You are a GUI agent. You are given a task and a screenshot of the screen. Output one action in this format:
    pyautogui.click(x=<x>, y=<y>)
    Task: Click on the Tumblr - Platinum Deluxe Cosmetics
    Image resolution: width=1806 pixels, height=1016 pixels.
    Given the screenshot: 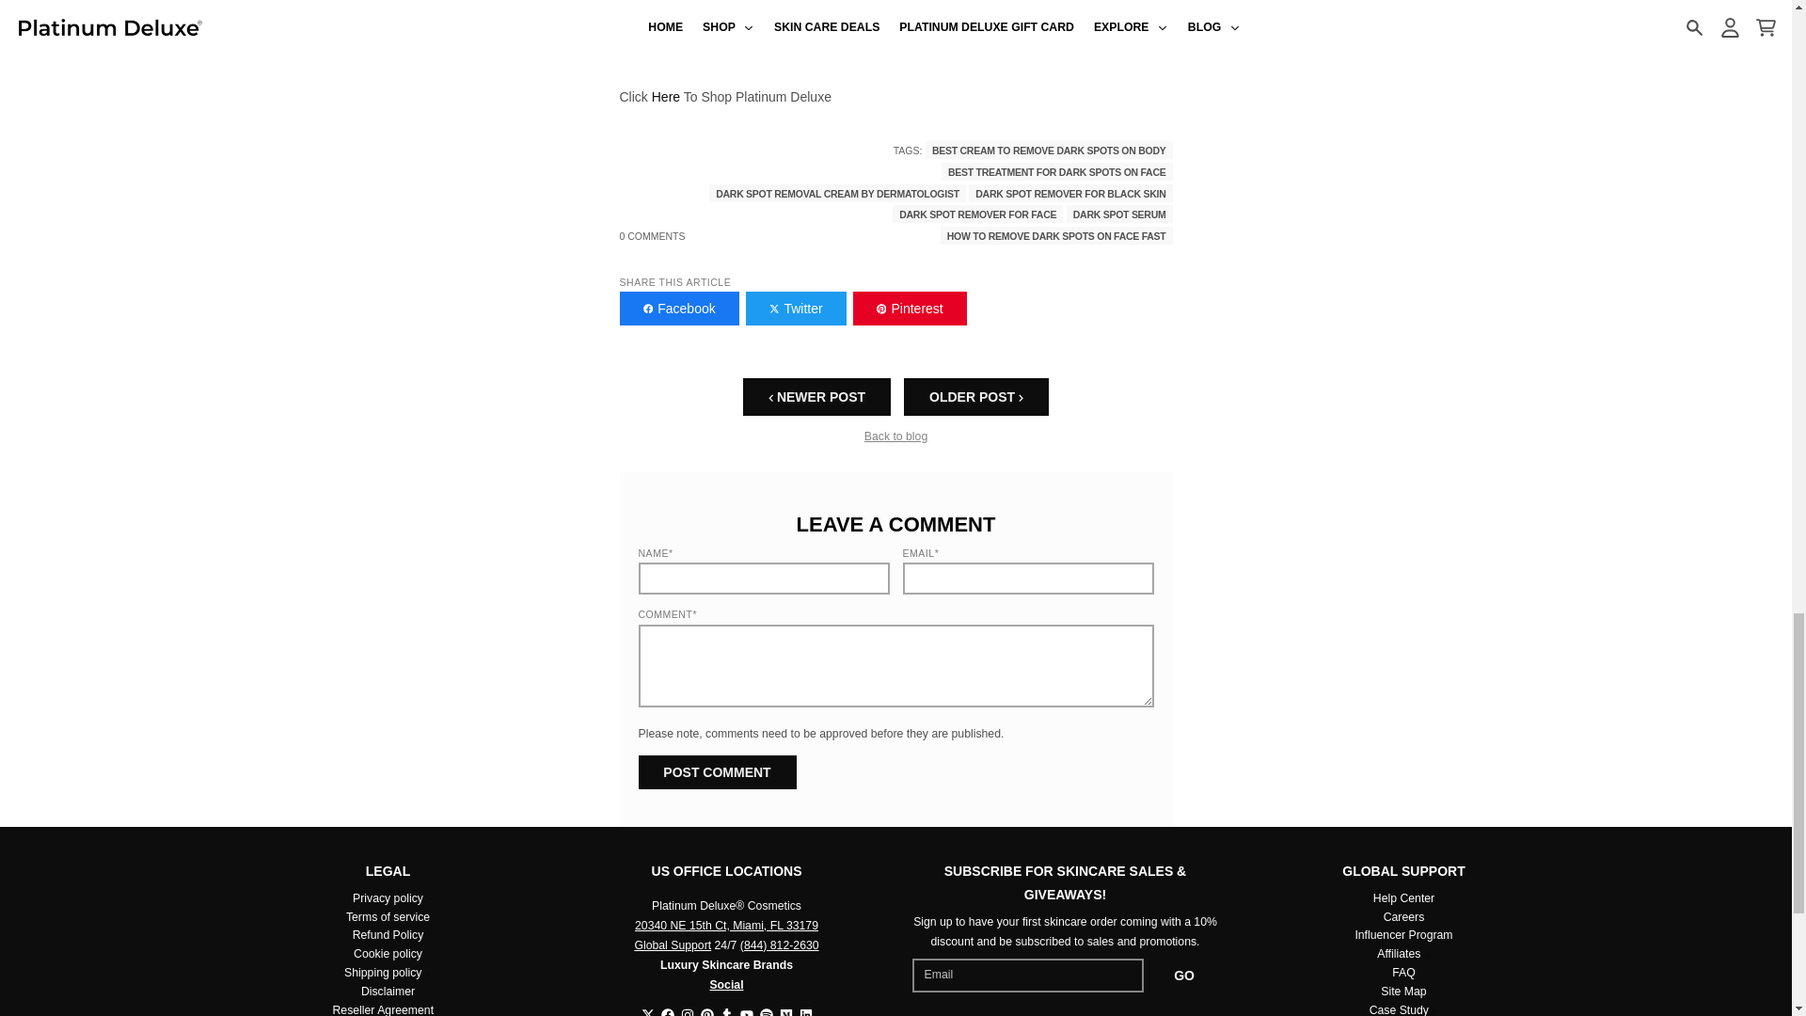 What is the action you would take?
    pyautogui.click(x=726, y=1012)
    